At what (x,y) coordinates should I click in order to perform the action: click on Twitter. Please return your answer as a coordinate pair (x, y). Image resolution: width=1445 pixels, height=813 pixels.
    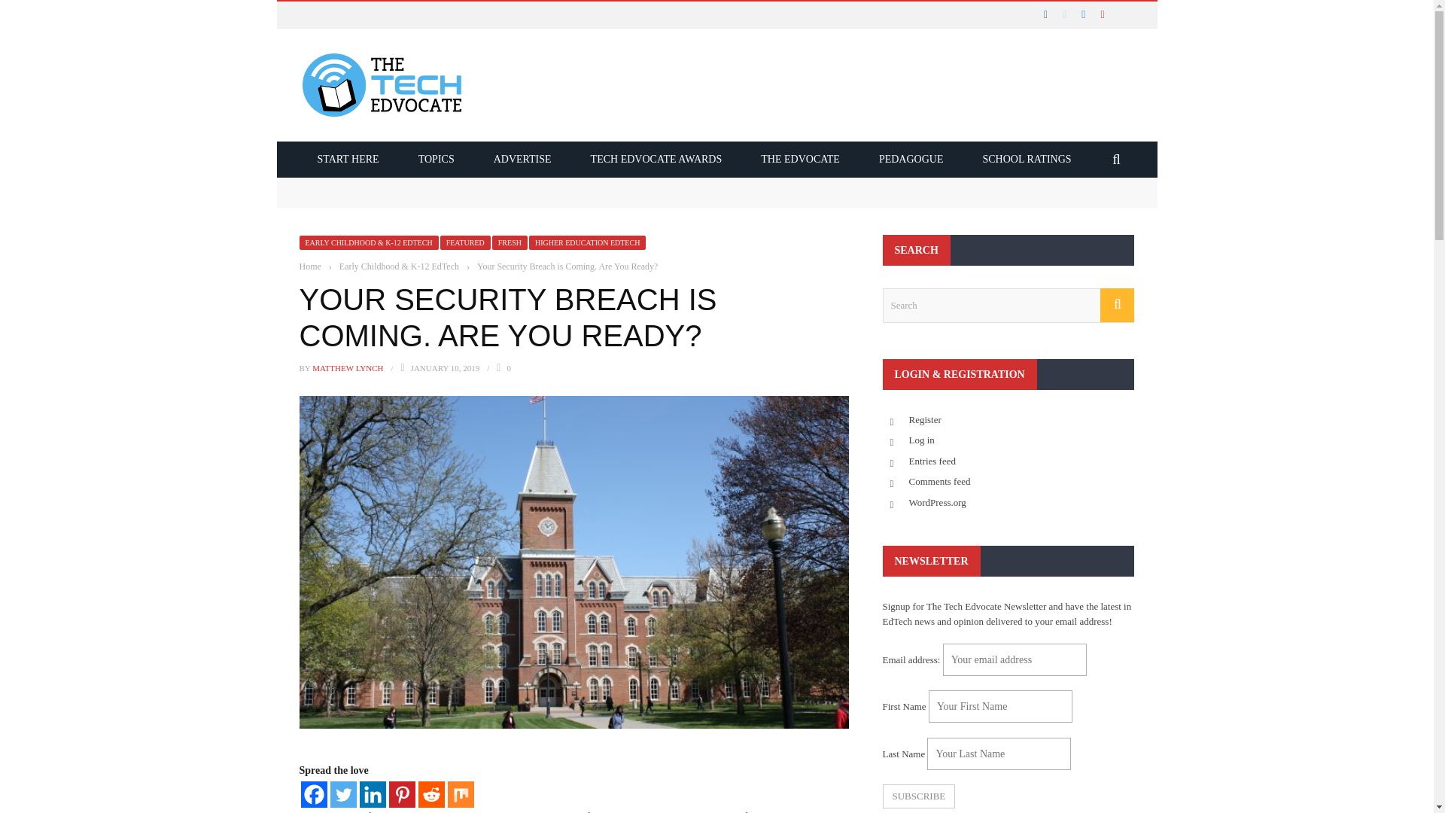
    Looking at the image, I should click on (342, 794).